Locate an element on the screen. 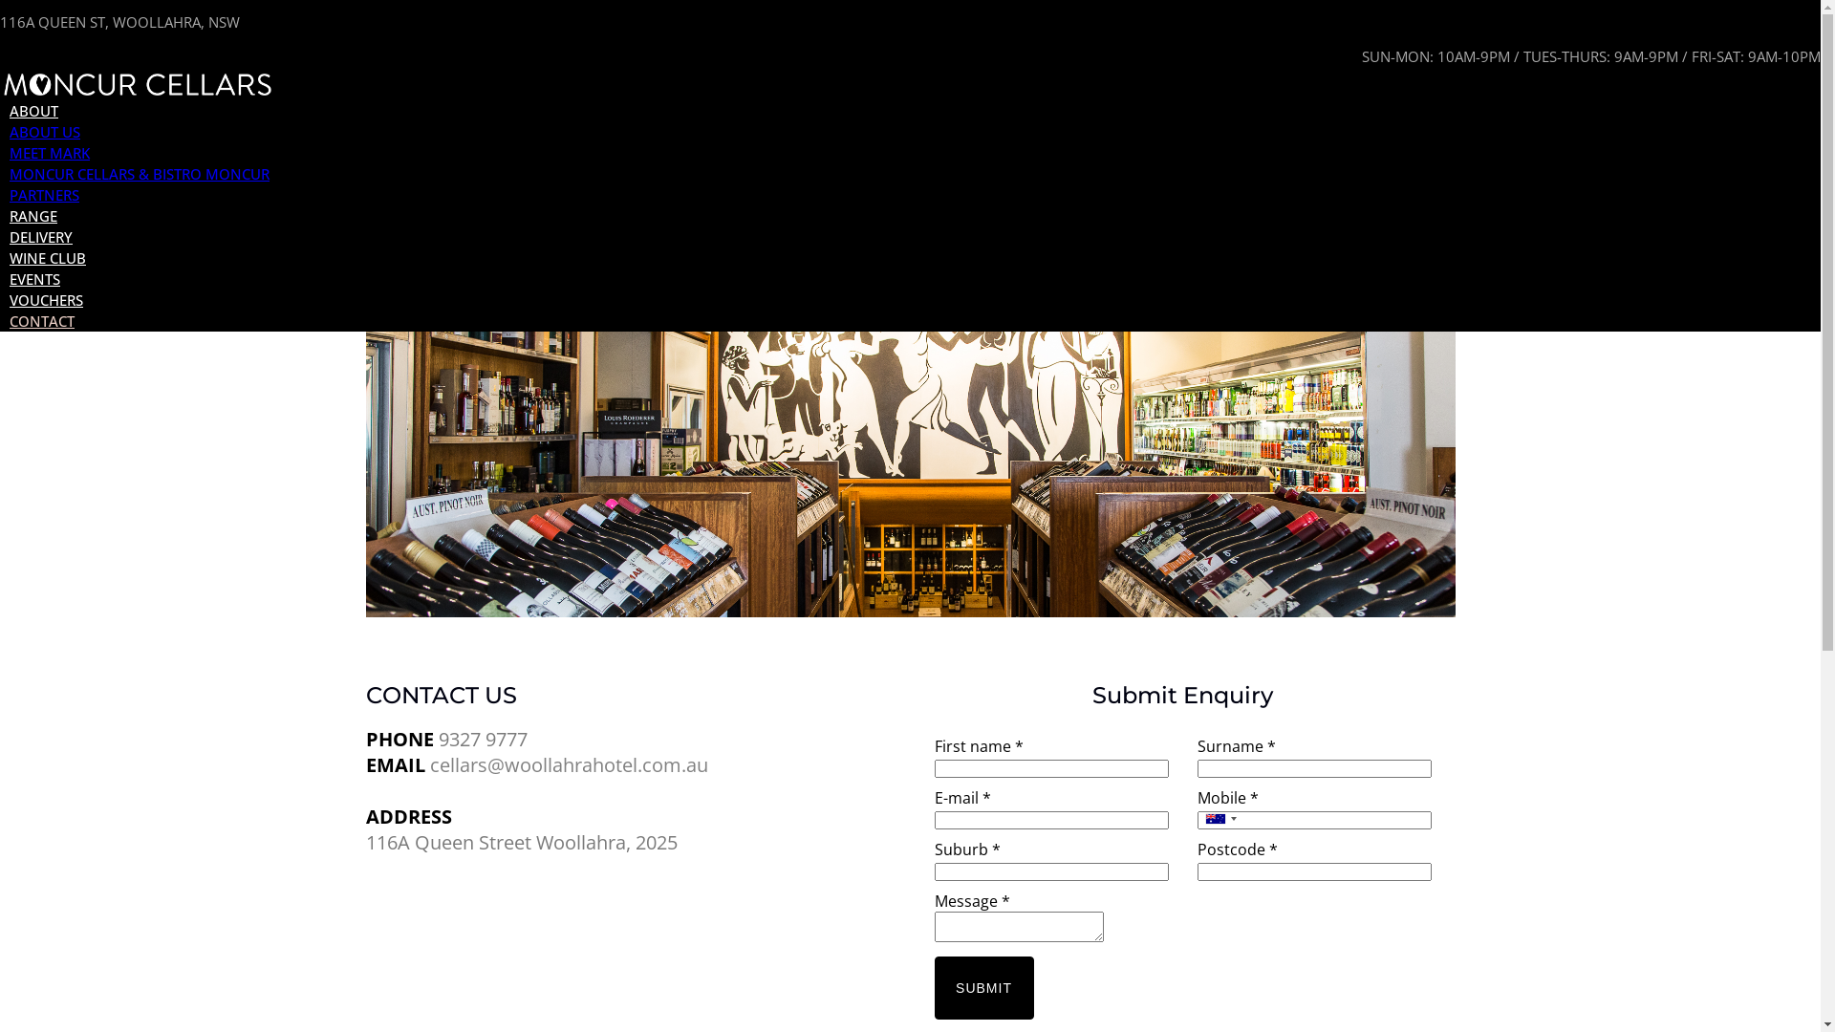 This screenshot has height=1032, width=1835. PARTNERS is located at coordinates (44, 195).